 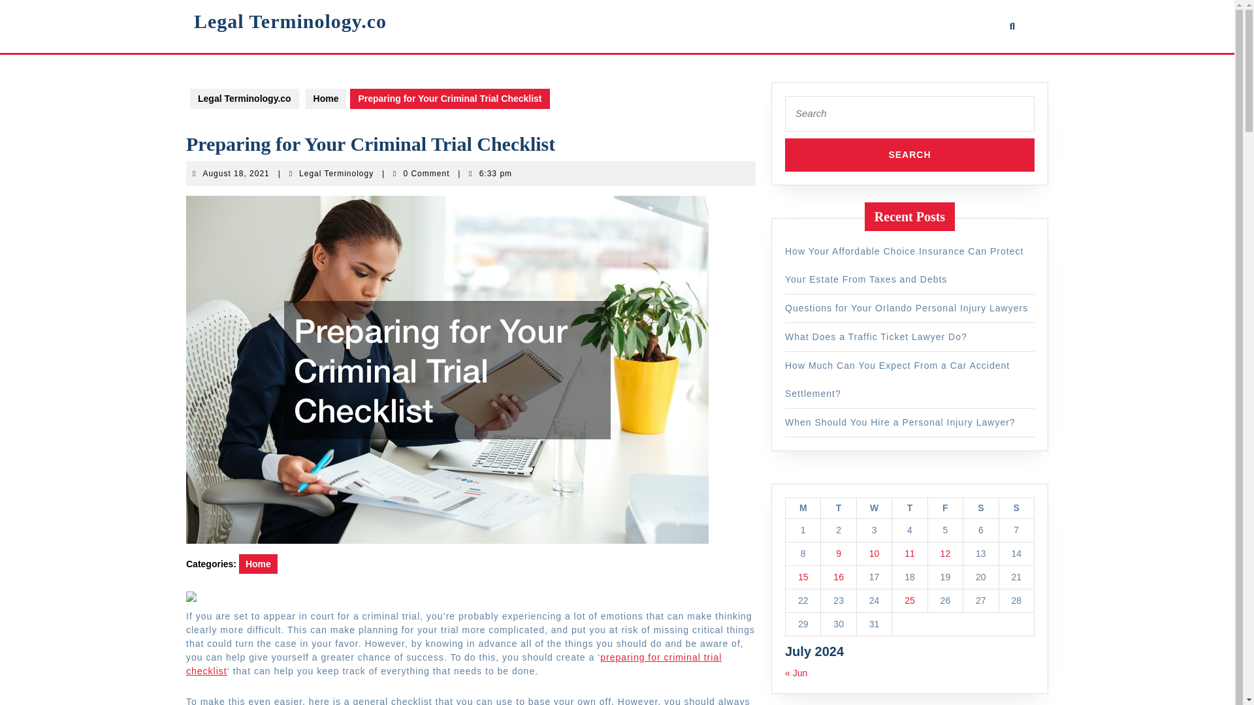 What do you see at coordinates (897, 379) in the screenshot?
I see `Search` at bounding box center [897, 379].